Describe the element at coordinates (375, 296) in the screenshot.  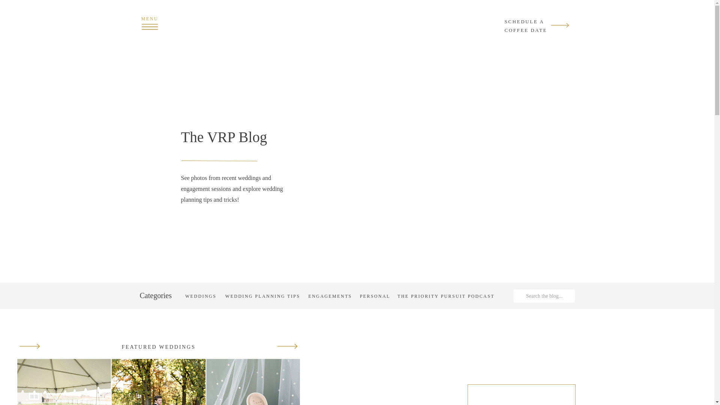
I see `PERSONAL` at that location.